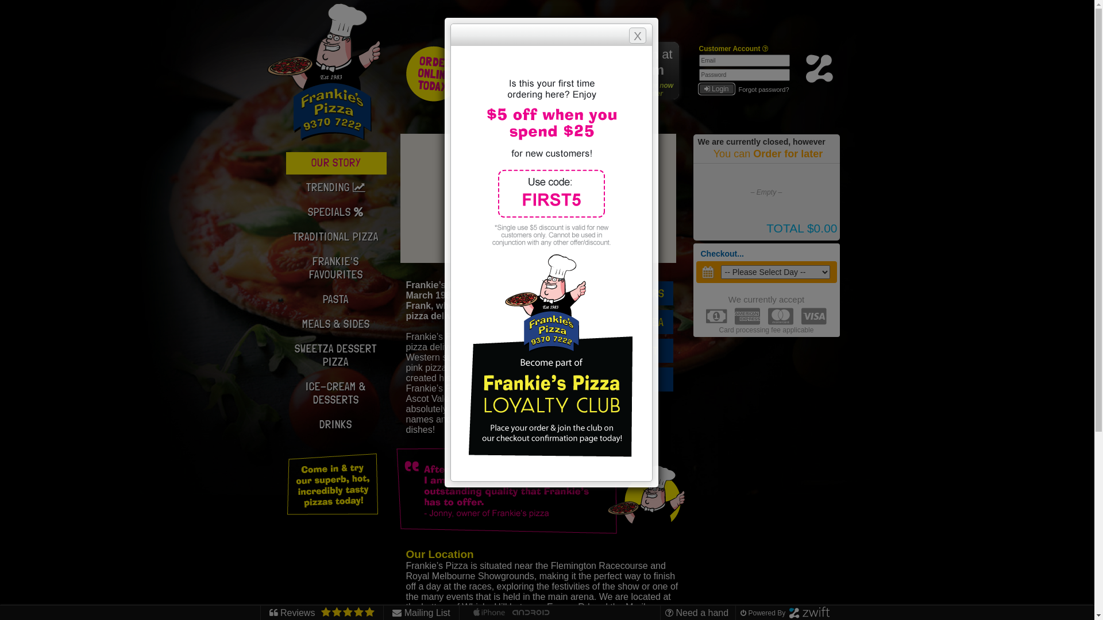 This screenshot has height=620, width=1103. What do you see at coordinates (334, 394) in the screenshot?
I see `ICE-CREAM & DESSERTS` at bounding box center [334, 394].